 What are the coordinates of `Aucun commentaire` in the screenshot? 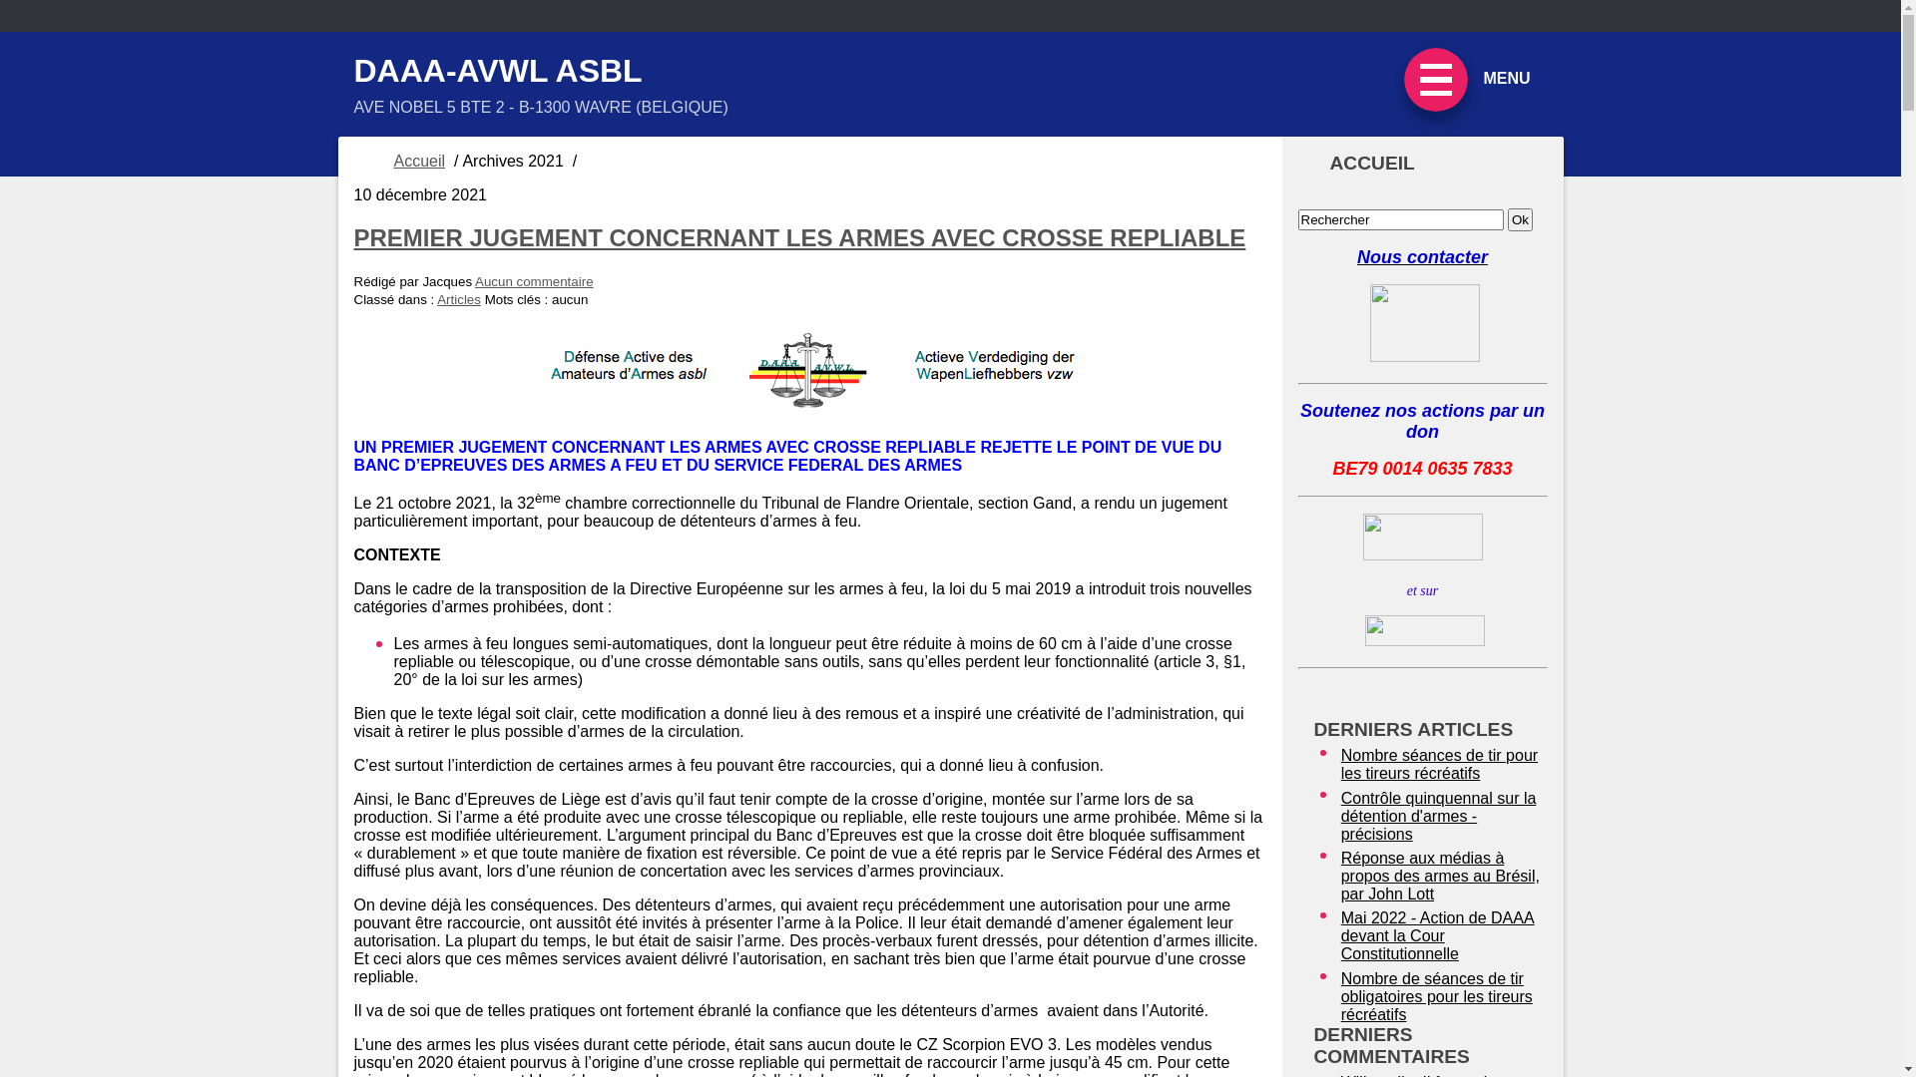 It's located at (535, 281).